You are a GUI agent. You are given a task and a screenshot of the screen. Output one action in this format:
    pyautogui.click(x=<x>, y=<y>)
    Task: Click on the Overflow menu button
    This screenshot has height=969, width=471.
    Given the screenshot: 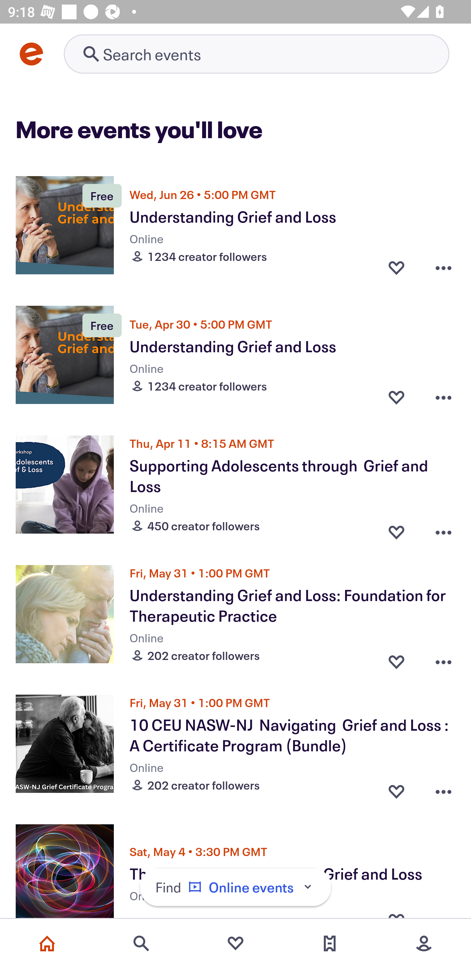 What is the action you would take?
    pyautogui.click(x=444, y=788)
    